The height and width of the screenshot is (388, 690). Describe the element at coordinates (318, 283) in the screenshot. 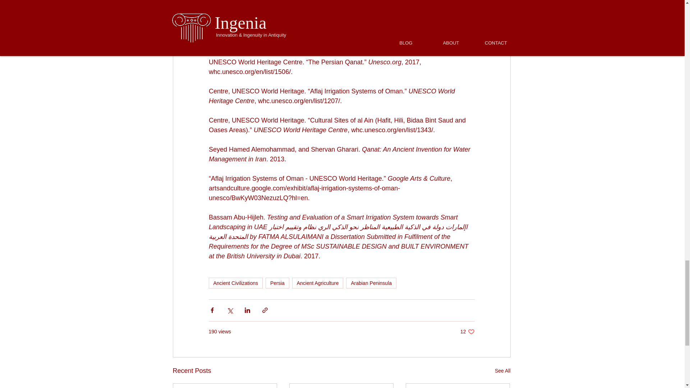

I see `Persia` at that location.